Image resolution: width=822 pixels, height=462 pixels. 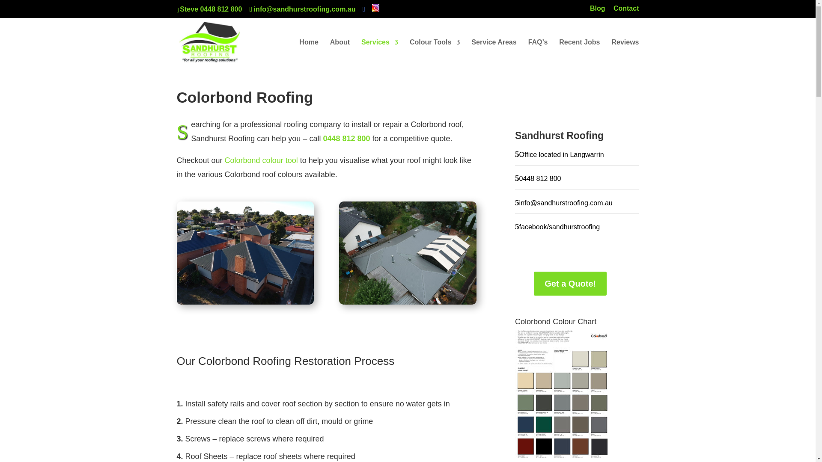 What do you see at coordinates (598, 11) in the screenshot?
I see `Blog` at bounding box center [598, 11].